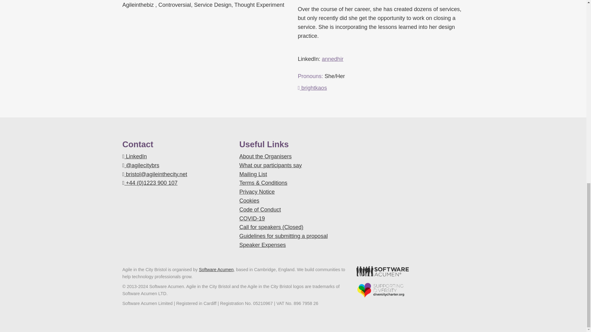 This screenshot has height=332, width=591. What do you see at coordinates (257, 192) in the screenshot?
I see `Privacy Notice` at bounding box center [257, 192].